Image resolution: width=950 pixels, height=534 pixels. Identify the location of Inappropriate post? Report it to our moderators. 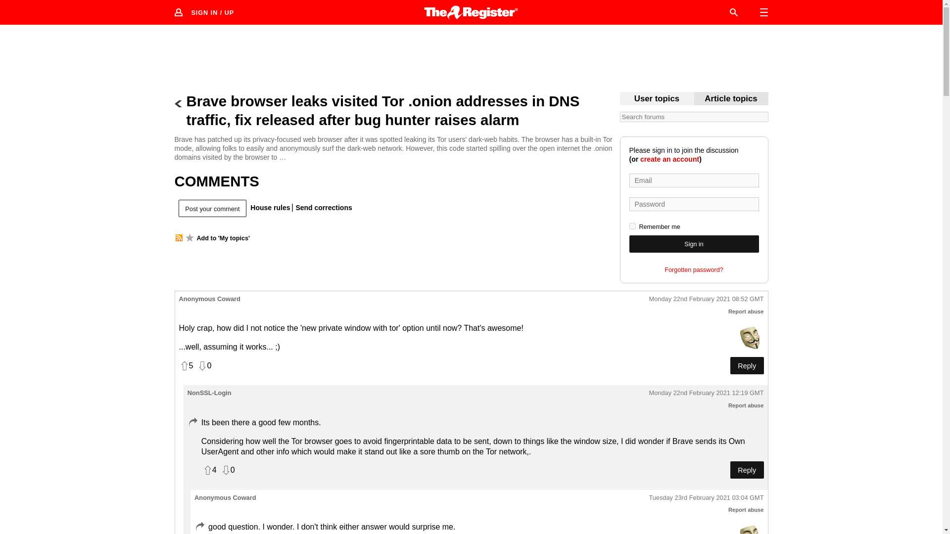
(746, 405).